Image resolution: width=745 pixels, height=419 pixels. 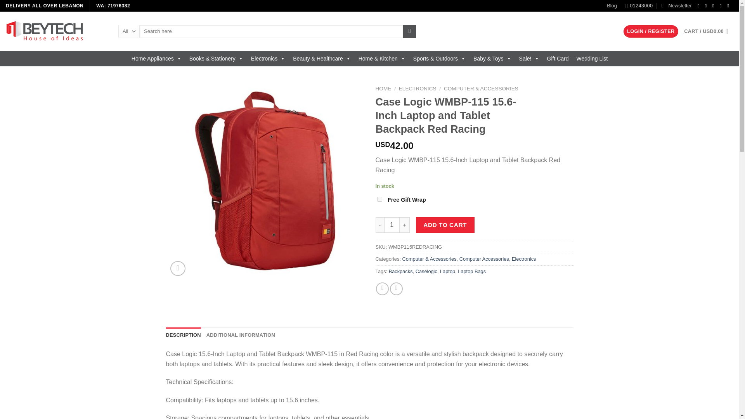 I want to click on Login, so click(x=651, y=31).